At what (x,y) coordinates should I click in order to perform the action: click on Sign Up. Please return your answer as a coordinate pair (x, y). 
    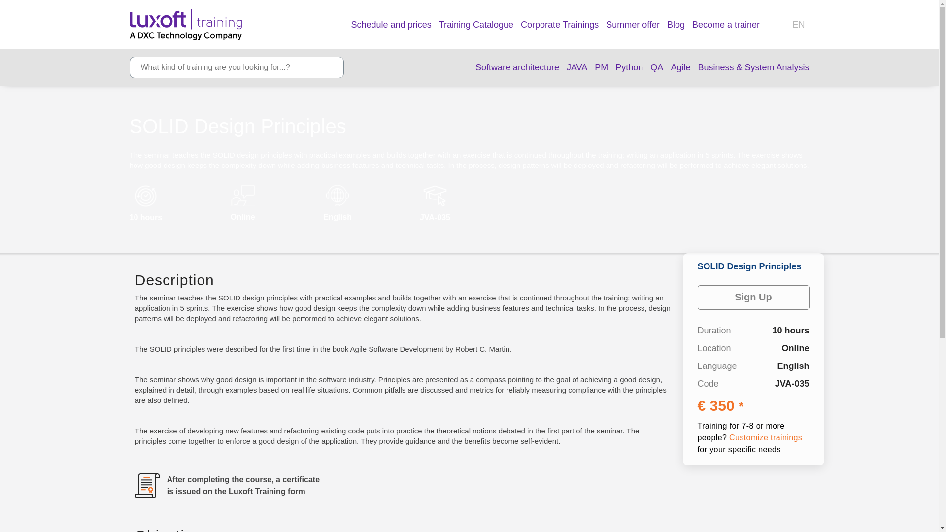
    Looking at the image, I should click on (754, 297).